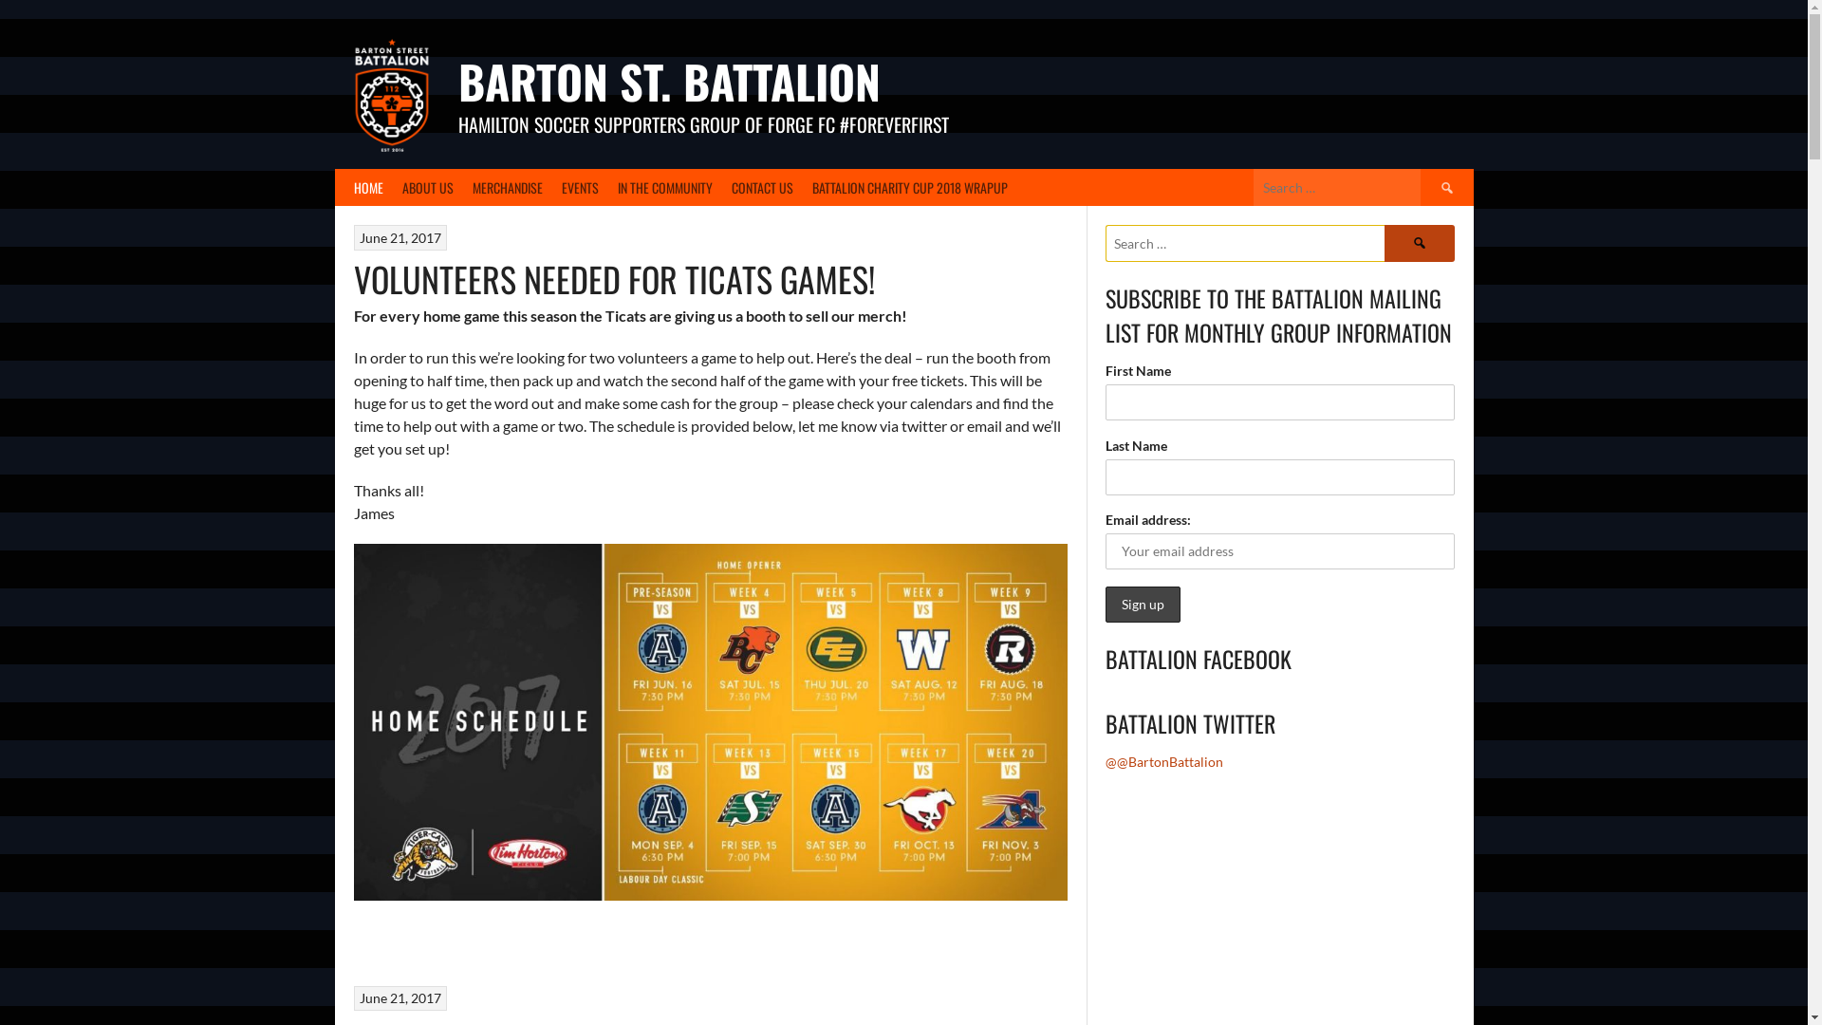 This screenshot has width=1822, height=1025. Describe the element at coordinates (668, 82) in the screenshot. I see `BARTON ST. BATTALION` at that location.